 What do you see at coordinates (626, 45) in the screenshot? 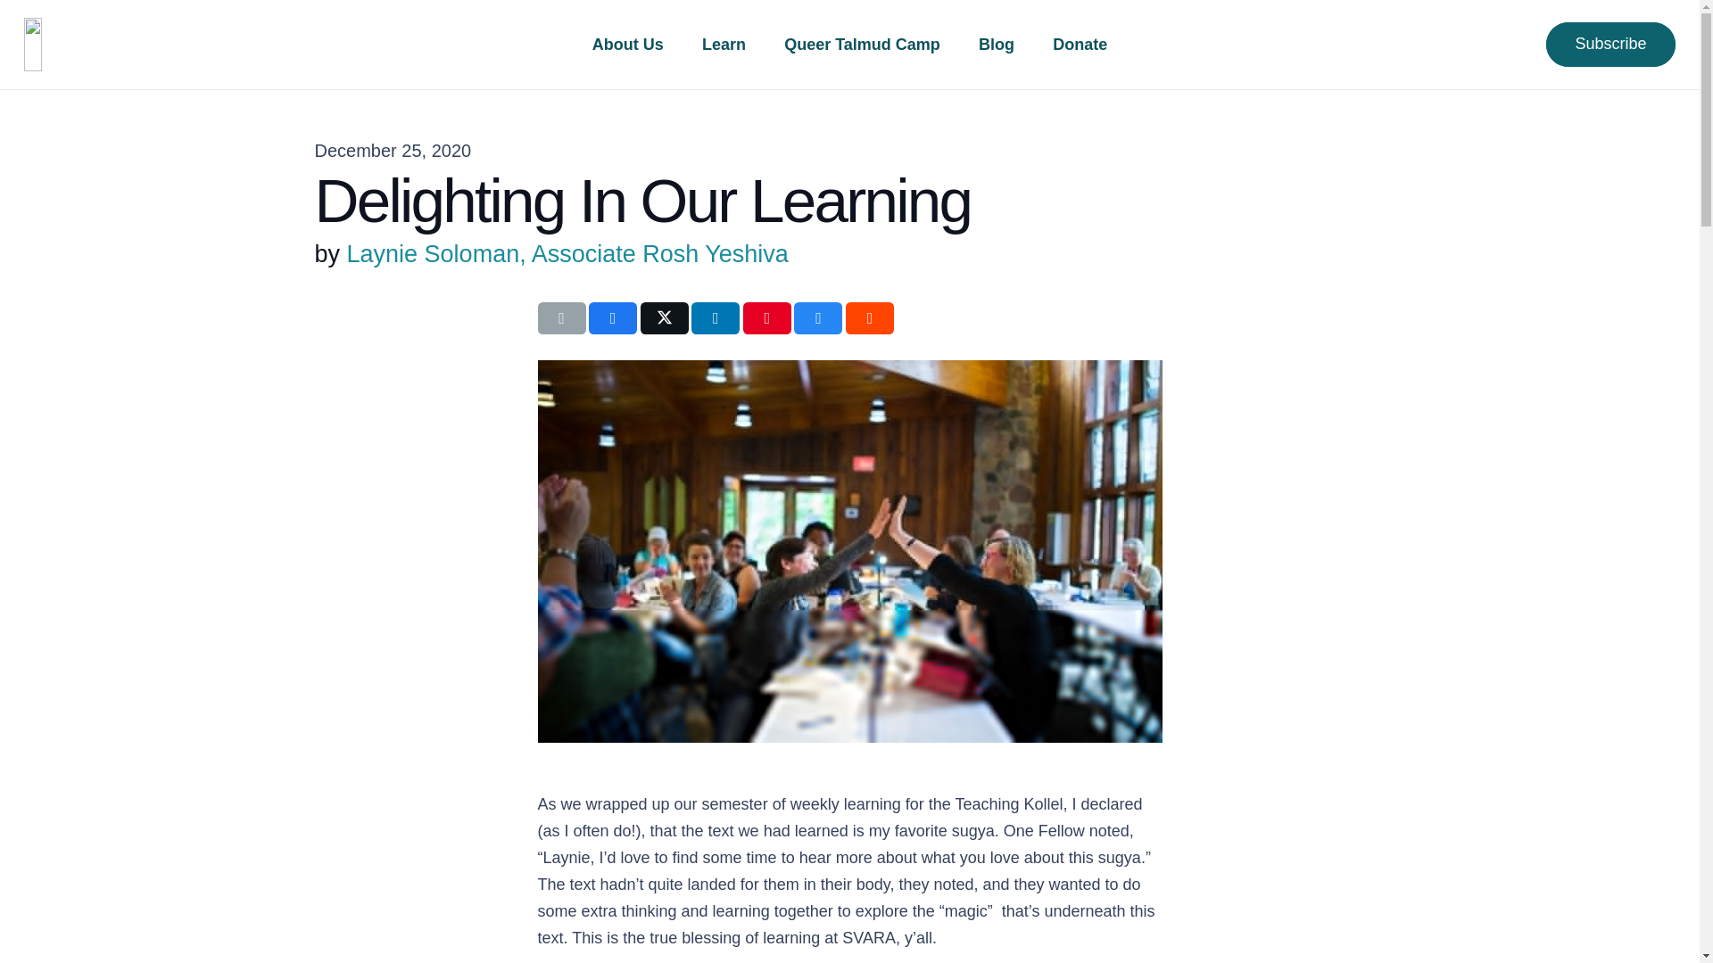
I see `About Us` at bounding box center [626, 45].